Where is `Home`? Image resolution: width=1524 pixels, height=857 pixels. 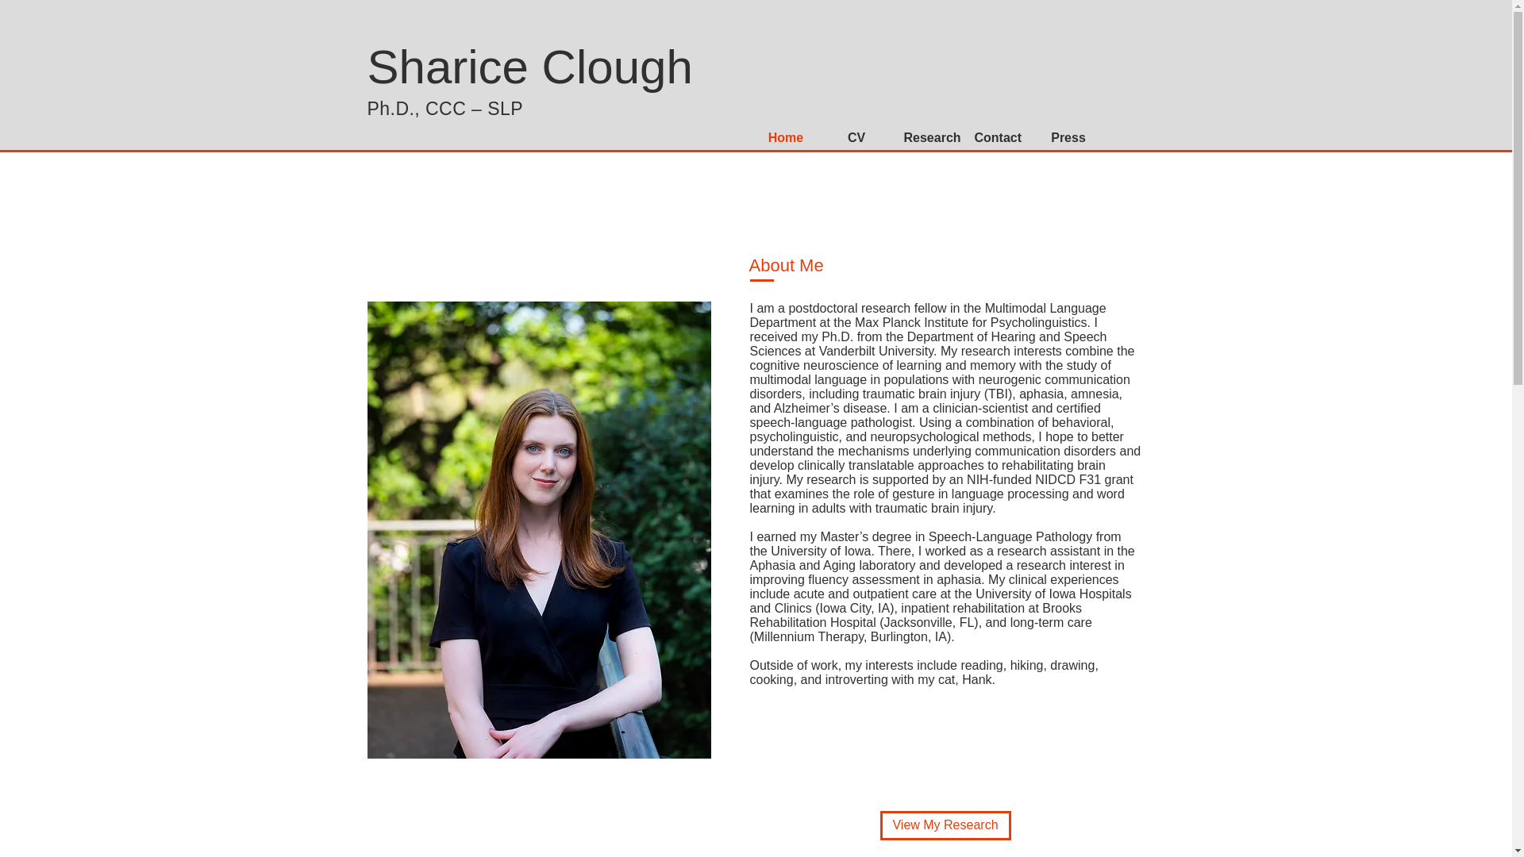 Home is located at coordinates (786, 138).